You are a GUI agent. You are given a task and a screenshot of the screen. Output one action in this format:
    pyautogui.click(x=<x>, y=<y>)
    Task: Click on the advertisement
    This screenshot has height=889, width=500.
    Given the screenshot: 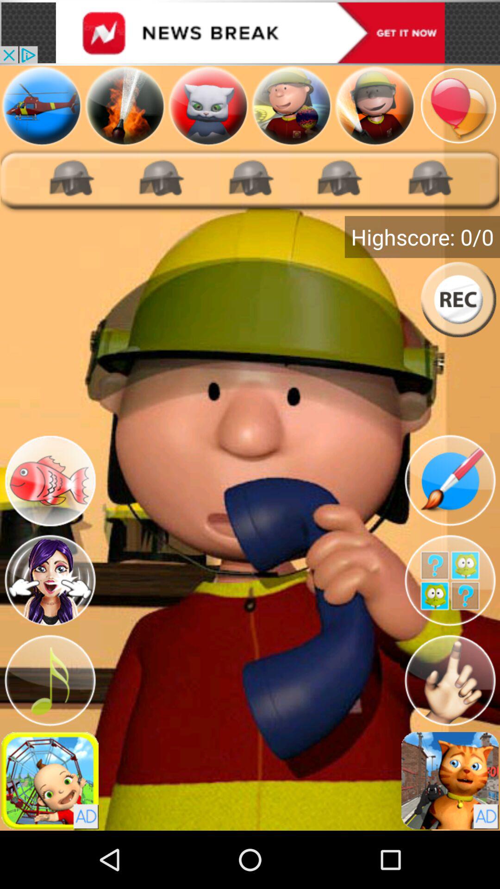 What is the action you would take?
    pyautogui.click(x=50, y=781)
    